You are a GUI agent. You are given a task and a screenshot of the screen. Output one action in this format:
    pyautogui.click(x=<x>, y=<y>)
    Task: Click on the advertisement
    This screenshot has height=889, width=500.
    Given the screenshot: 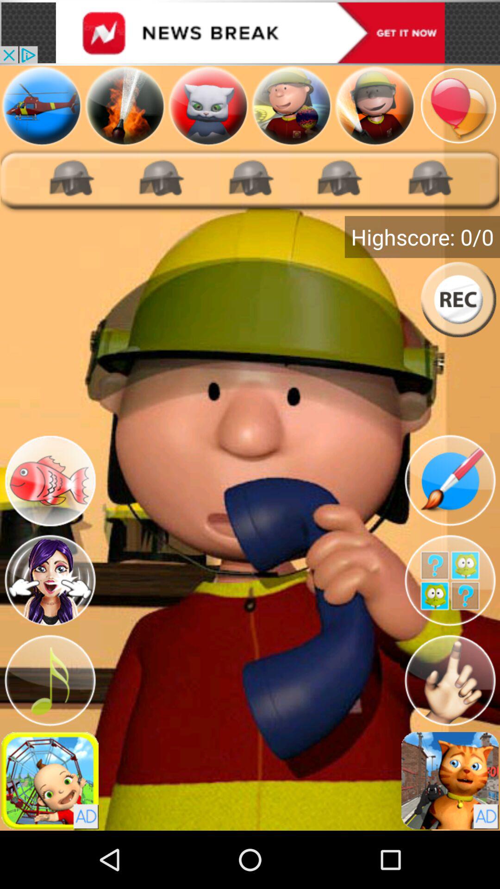 What is the action you would take?
    pyautogui.click(x=50, y=781)
    